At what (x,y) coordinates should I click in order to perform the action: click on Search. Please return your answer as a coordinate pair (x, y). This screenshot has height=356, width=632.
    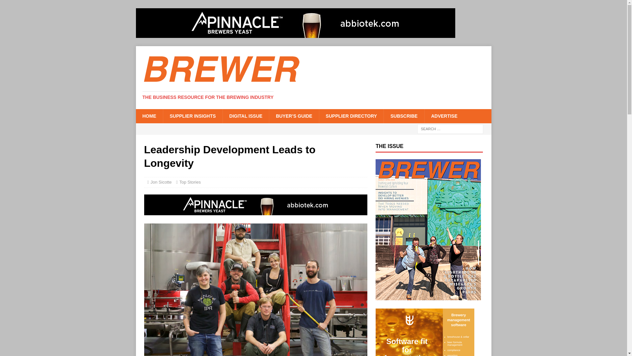
    Looking at the image, I should click on (24, 5).